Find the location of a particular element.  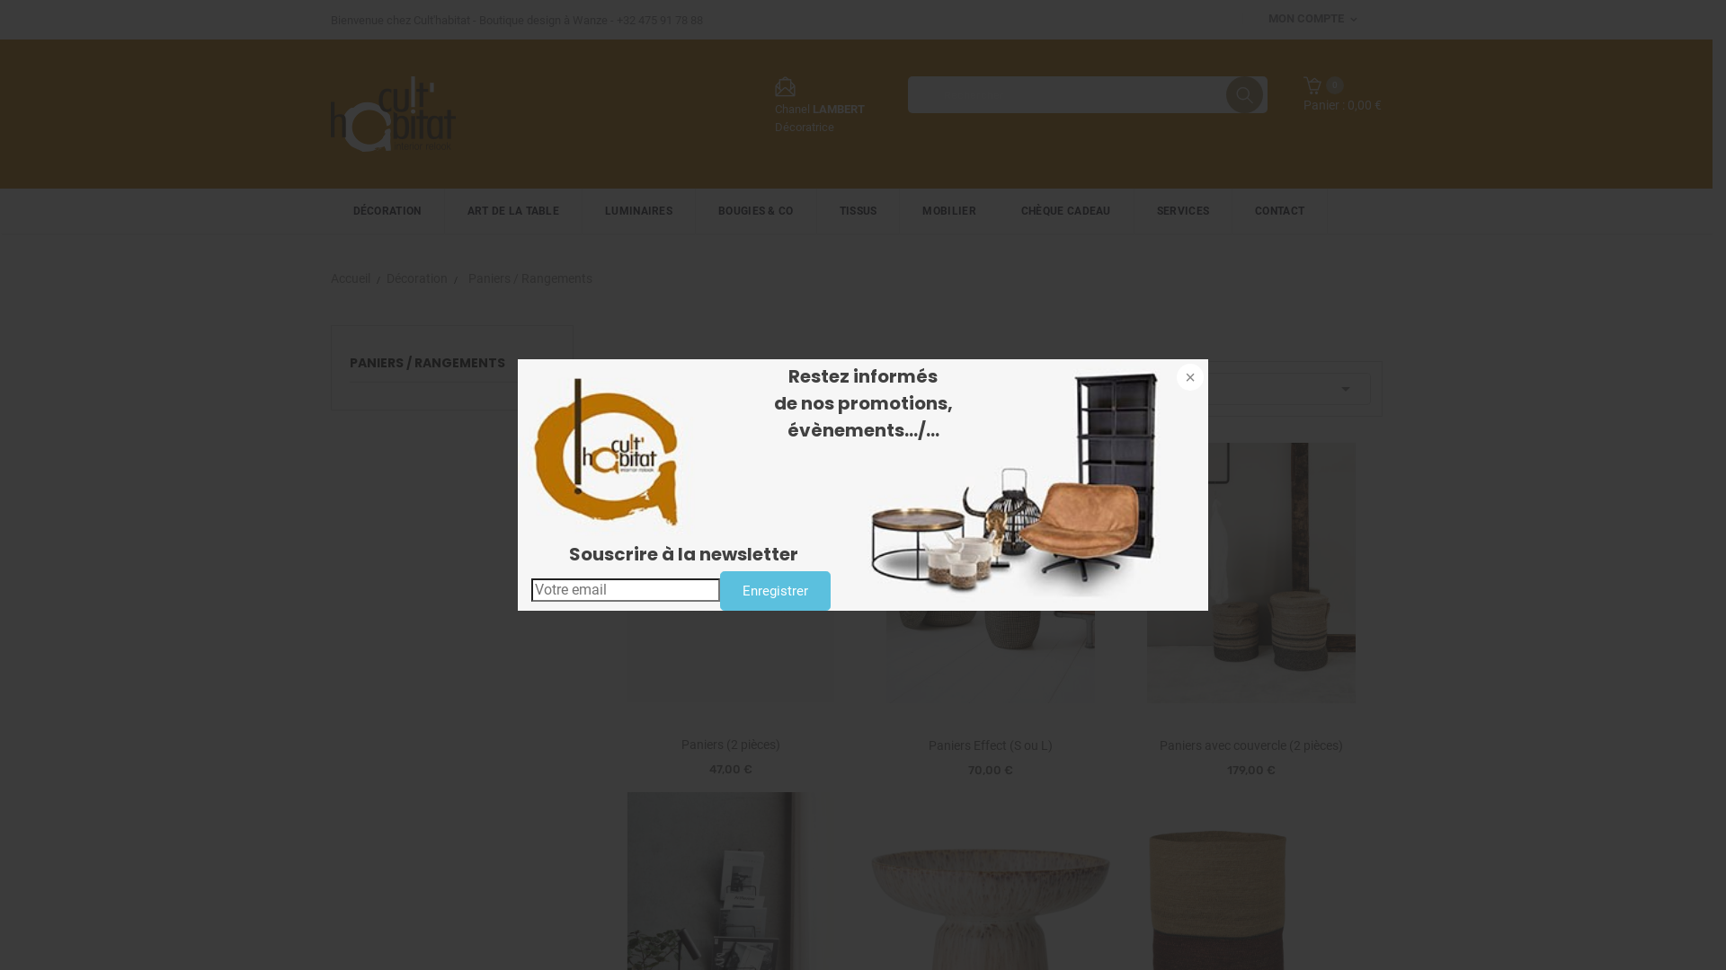

ART DE LA TABLE is located at coordinates (512, 211).